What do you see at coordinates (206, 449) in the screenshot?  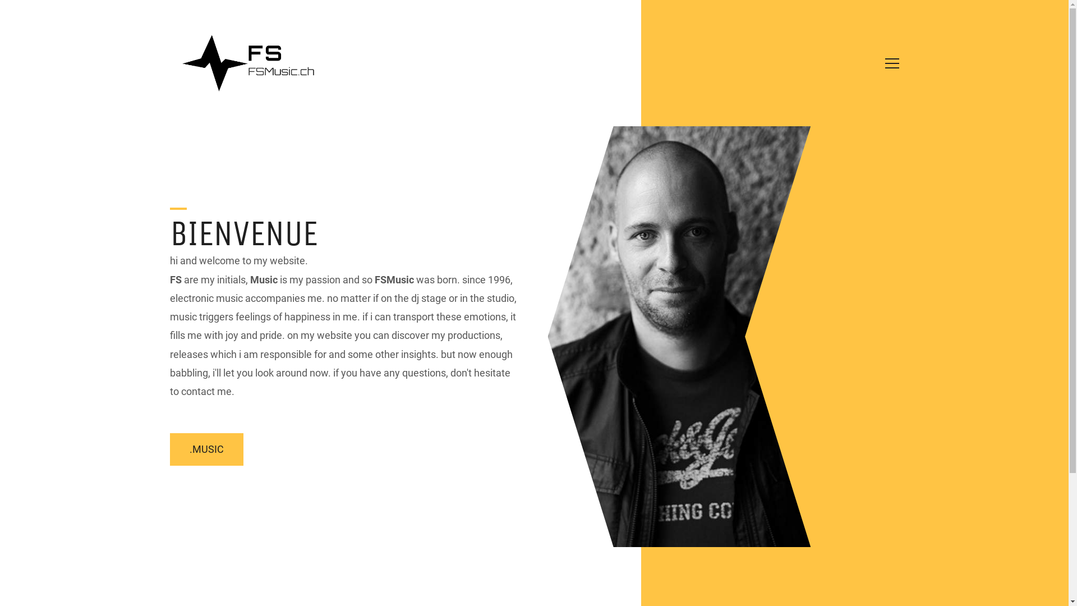 I see `.MUSIC` at bounding box center [206, 449].